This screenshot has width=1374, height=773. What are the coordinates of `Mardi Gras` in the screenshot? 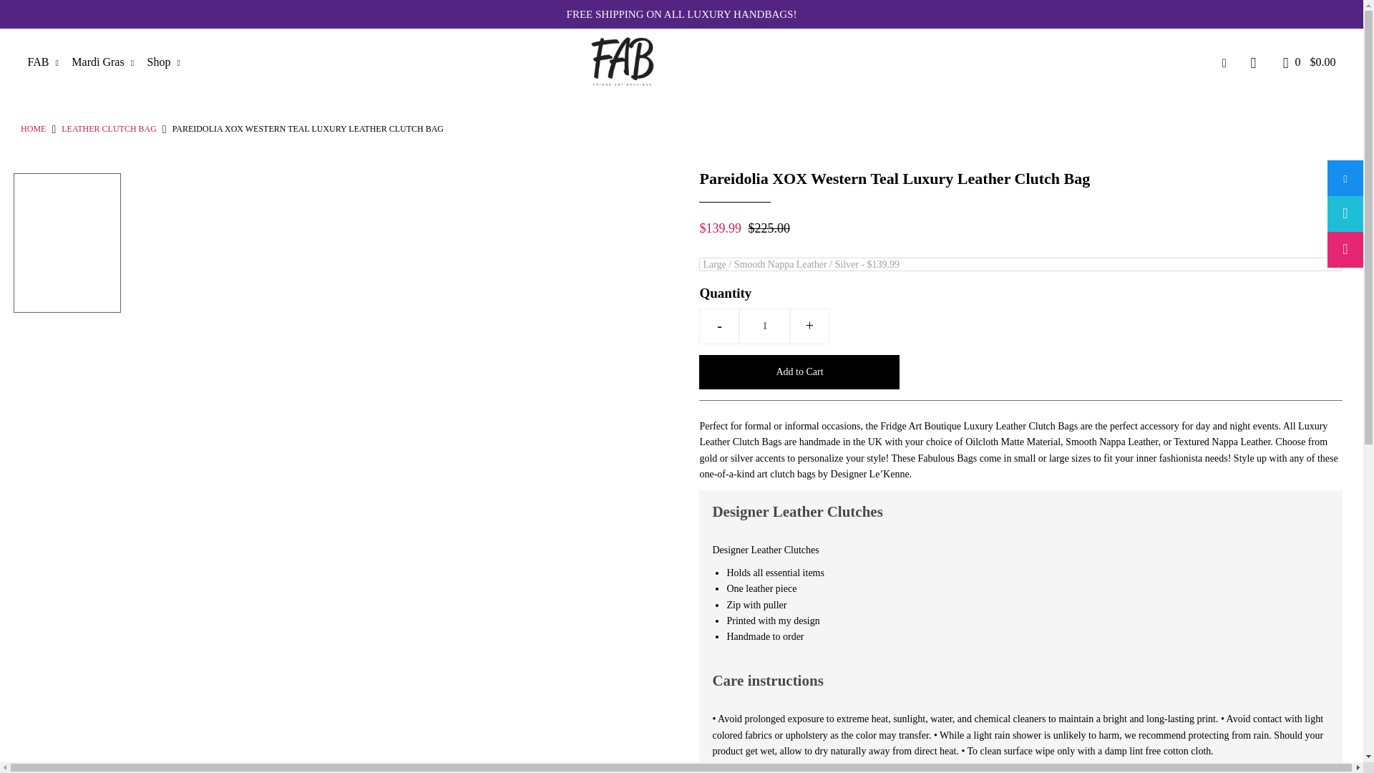 It's located at (107, 62).